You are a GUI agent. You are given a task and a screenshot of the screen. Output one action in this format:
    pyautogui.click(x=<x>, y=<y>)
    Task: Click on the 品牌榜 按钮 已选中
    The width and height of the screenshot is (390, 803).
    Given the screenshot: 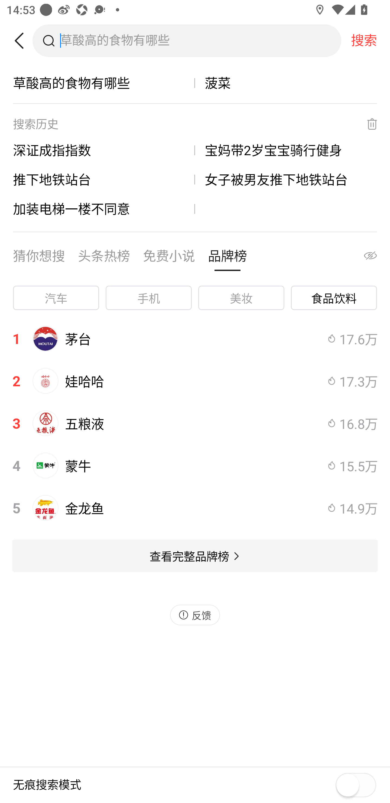 What is the action you would take?
    pyautogui.click(x=227, y=258)
    